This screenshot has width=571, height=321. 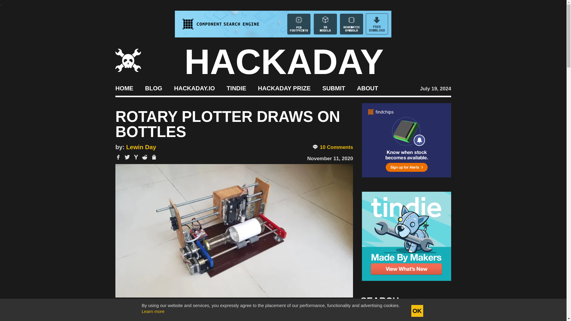 What do you see at coordinates (368, 88) in the screenshot?
I see `ABOUT` at bounding box center [368, 88].